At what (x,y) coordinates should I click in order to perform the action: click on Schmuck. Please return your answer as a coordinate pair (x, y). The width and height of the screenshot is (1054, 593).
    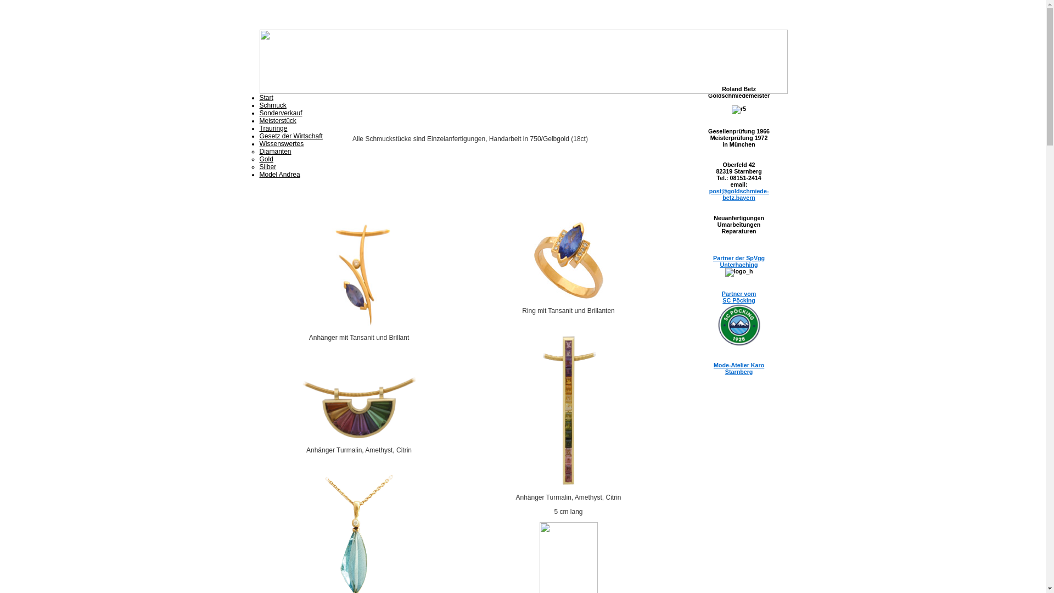
    Looking at the image, I should click on (272, 105).